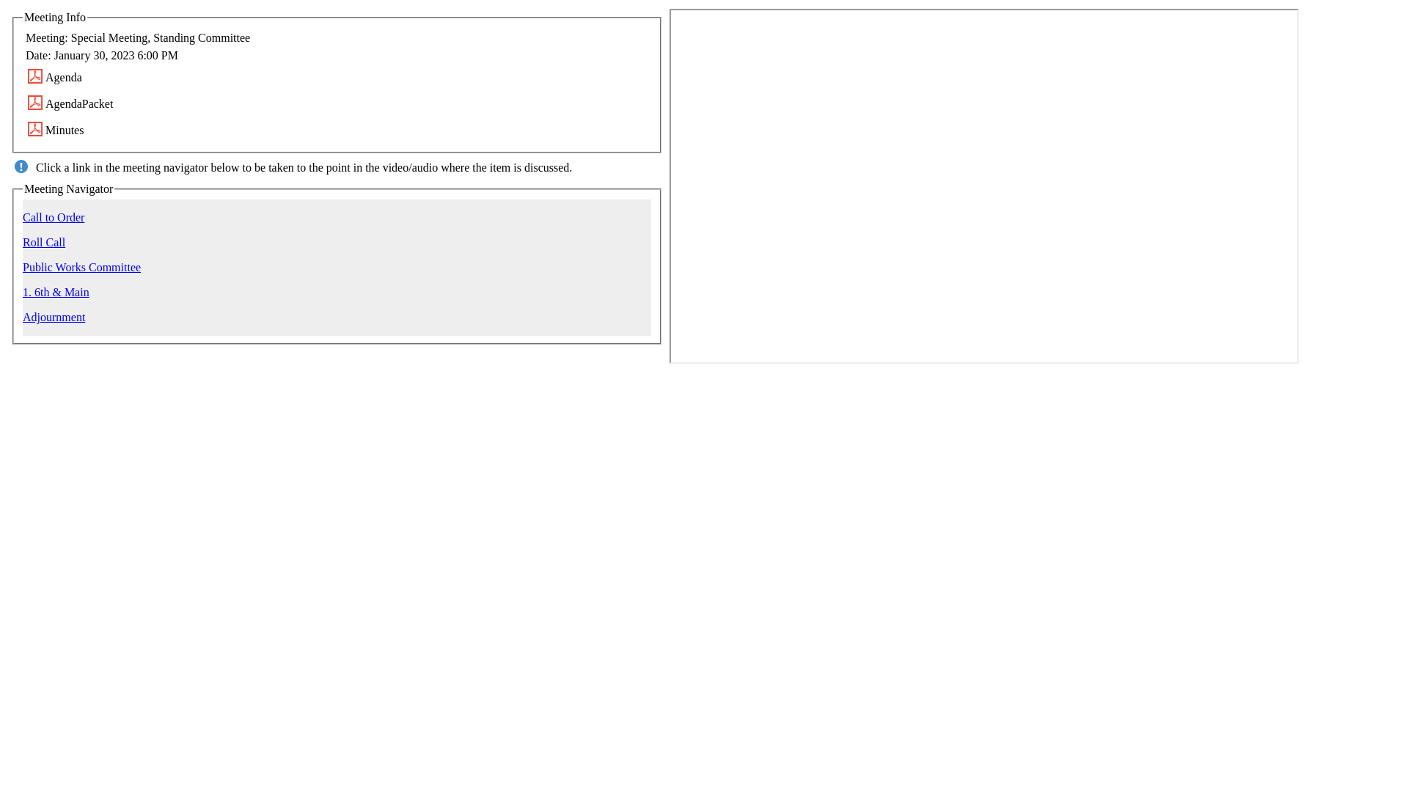 This screenshot has height=792, width=1408. What do you see at coordinates (53, 217) in the screenshot?
I see `Call to Order` at bounding box center [53, 217].